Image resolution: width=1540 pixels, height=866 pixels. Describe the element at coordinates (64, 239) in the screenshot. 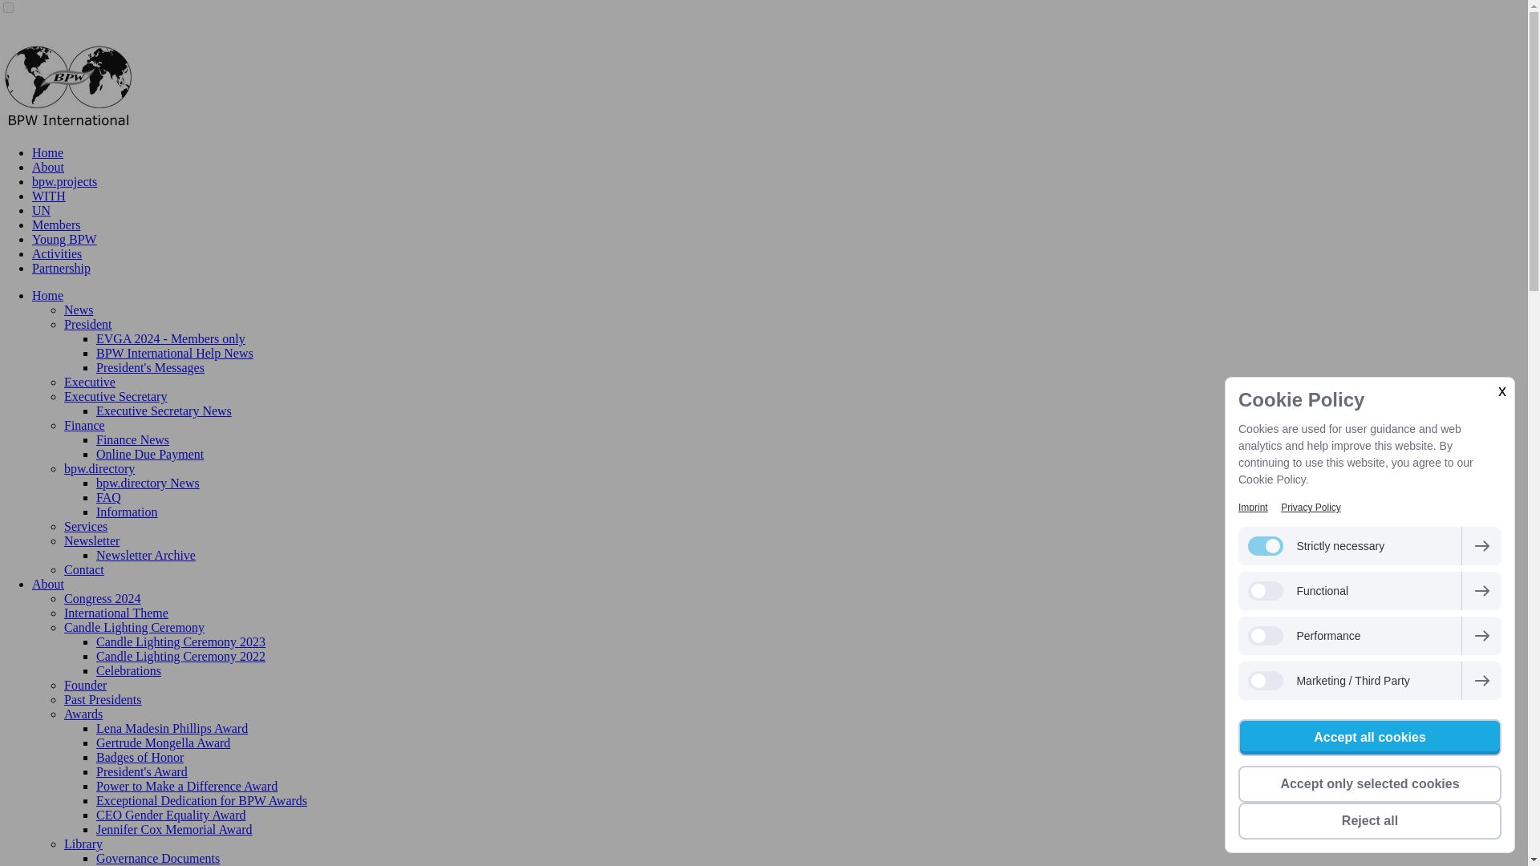

I see `Young BPW` at that location.